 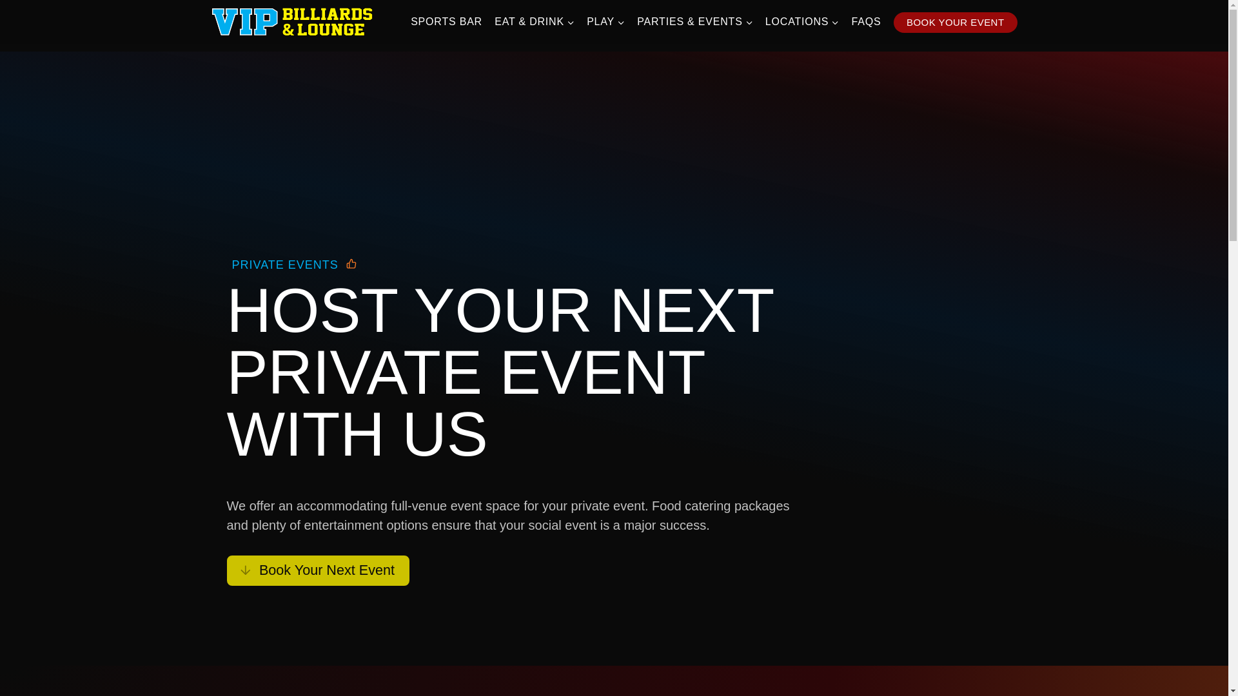 I want to click on PLAY, so click(x=606, y=21).